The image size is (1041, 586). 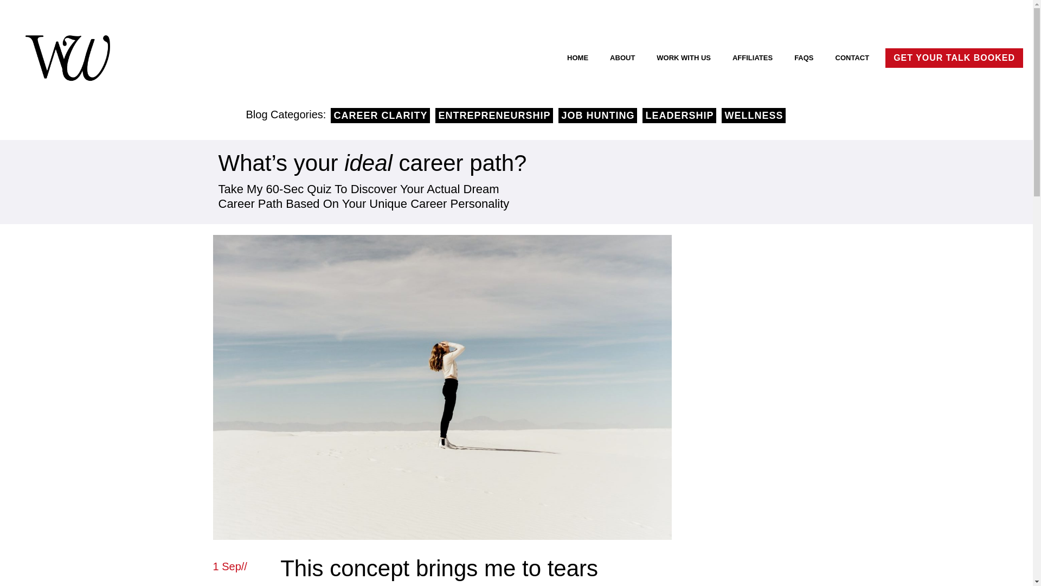 I want to click on WORK WITH US, so click(x=683, y=58).